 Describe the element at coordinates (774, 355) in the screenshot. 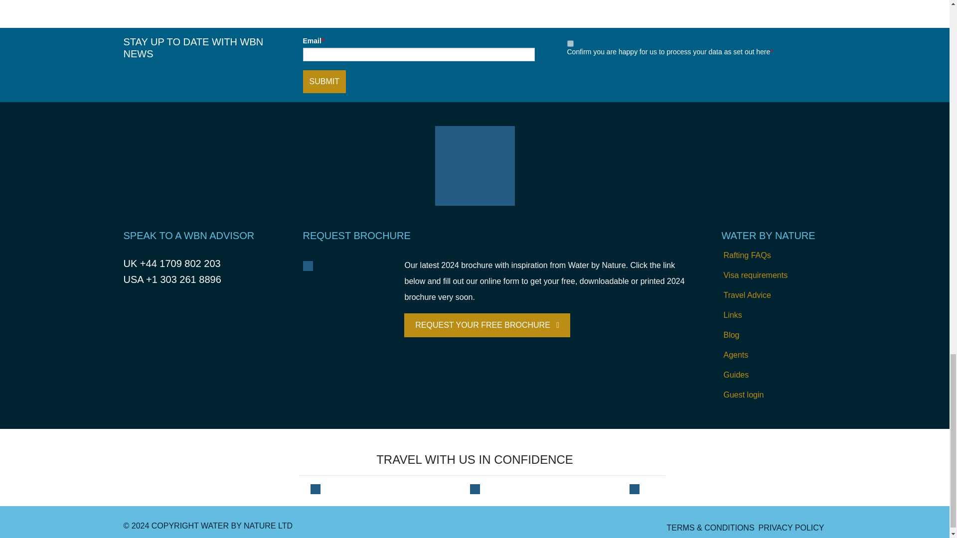

I see `Agents` at that location.